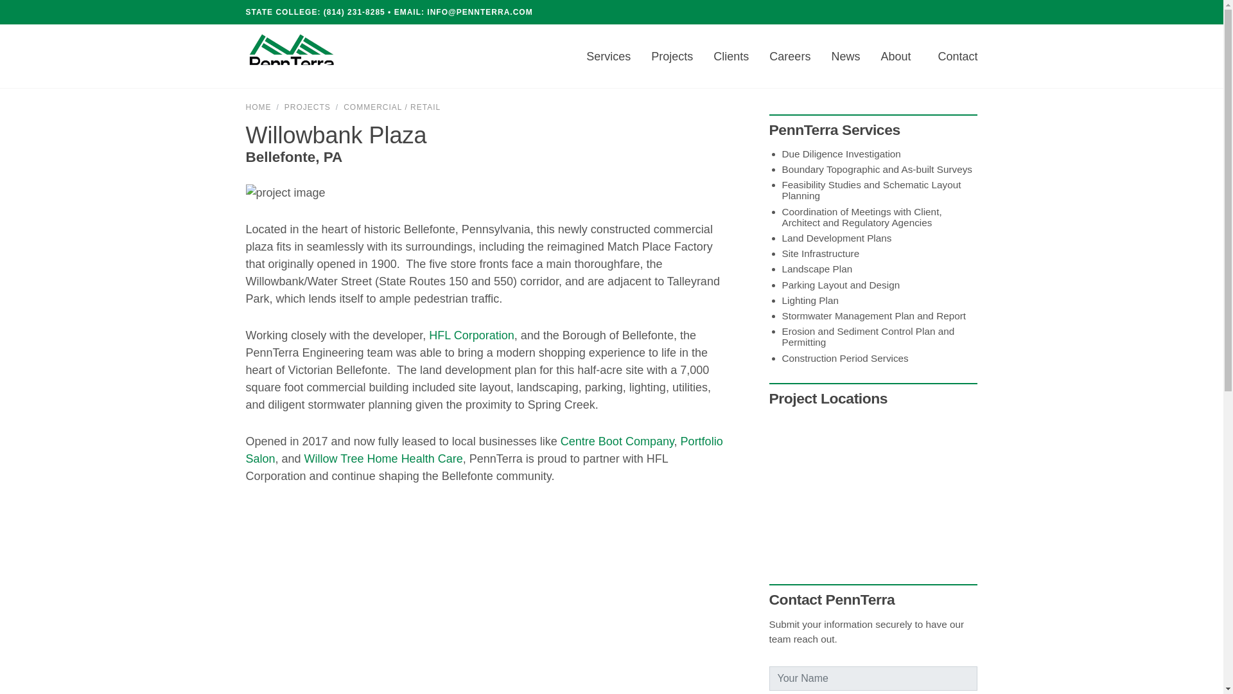 This screenshot has width=1233, height=694. Describe the element at coordinates (471, 335) in the screenshot. I see `HFL Corporation` at that location.